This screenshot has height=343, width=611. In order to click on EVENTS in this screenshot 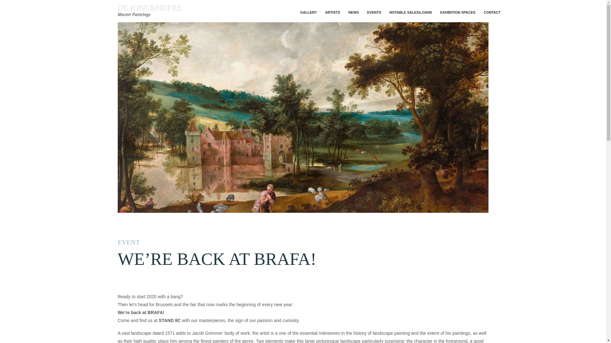, I will do `click(374, 12)`.